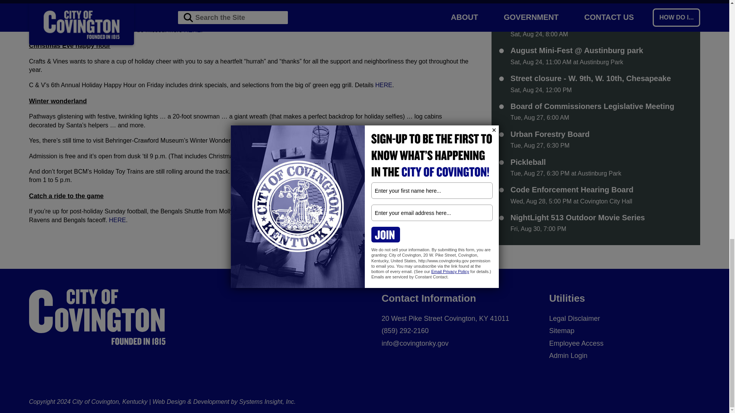 The height and width of the screenshot is (413, 735). What do you see at coordinates (383, 85) in the screenshot?
I see `HERE` at bounding box center [383, 85].